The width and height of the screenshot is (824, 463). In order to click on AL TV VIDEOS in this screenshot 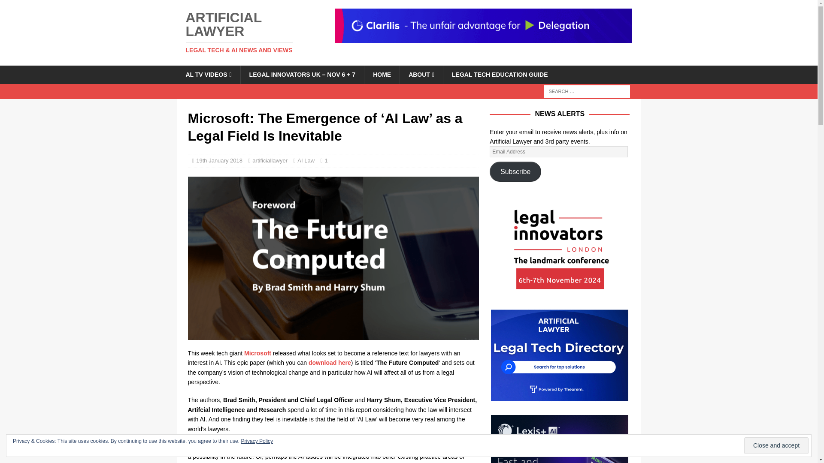, I will do `click(208, 75)`.